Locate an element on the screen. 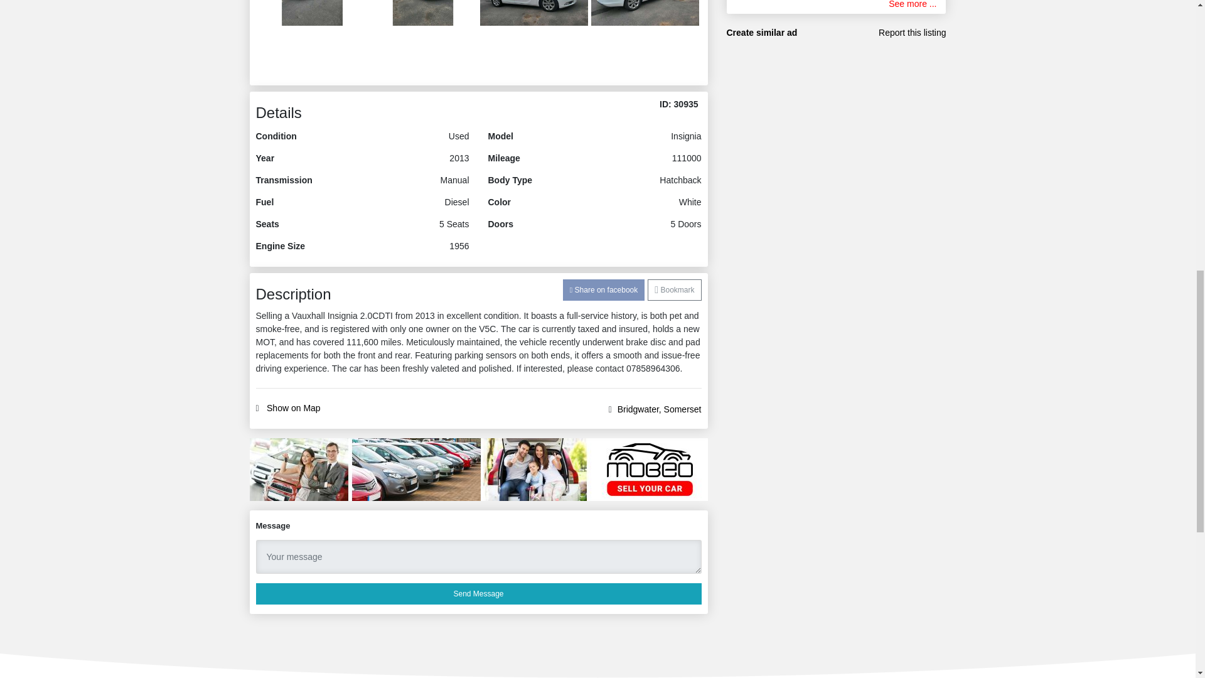 The image size is (1205, 678). Create similar ad is located at coordinates (762, 33).